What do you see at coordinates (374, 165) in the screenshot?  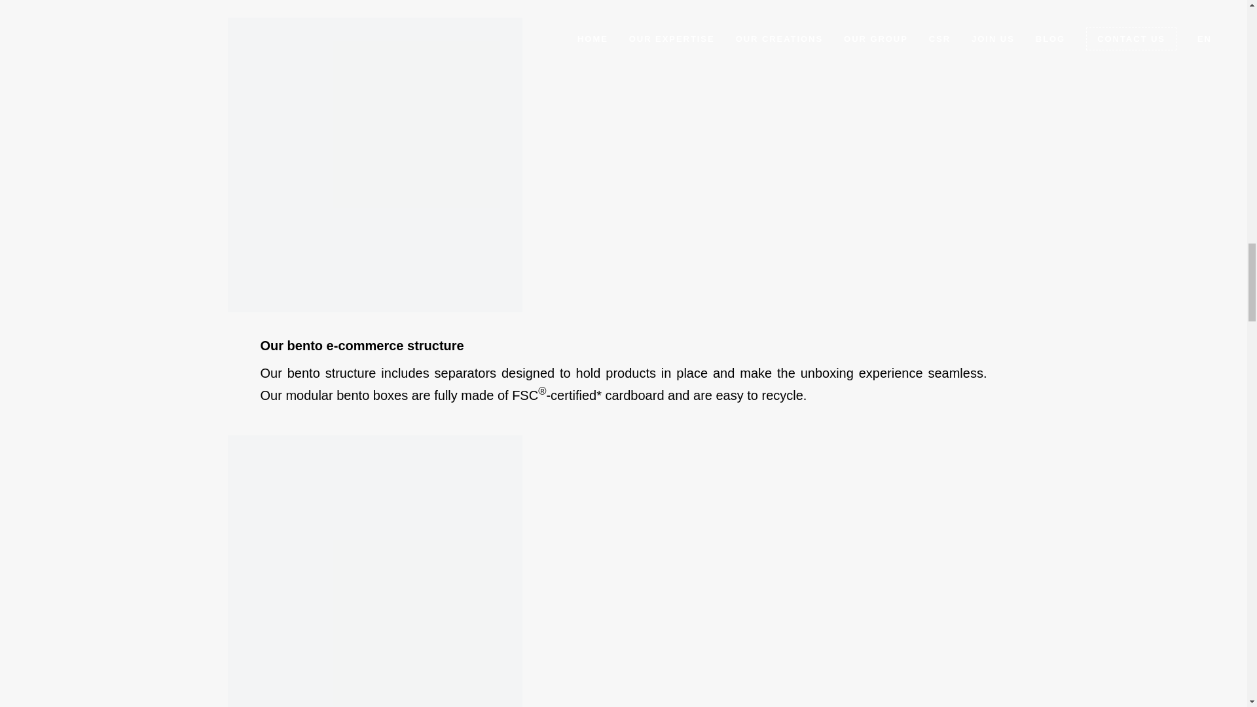 I see `bento` at bounding box center [374, 165].